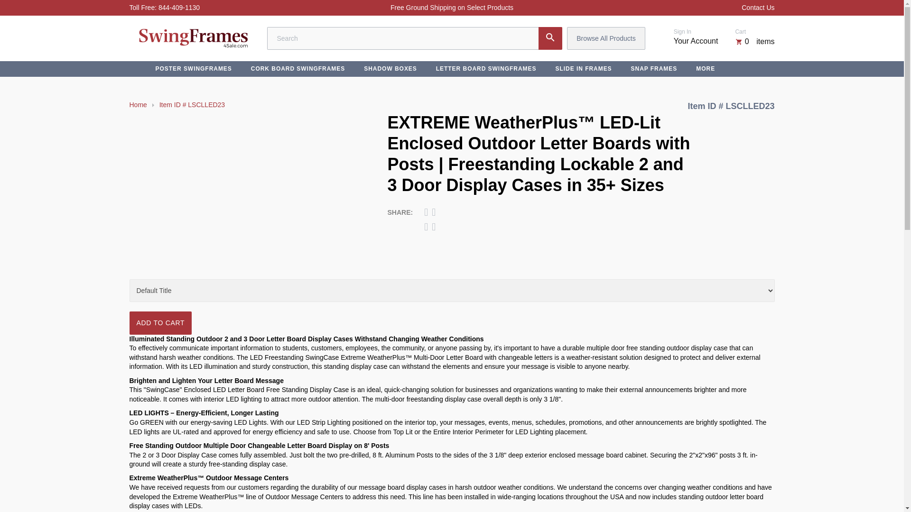  I want to click on GO, so click(550, 38).